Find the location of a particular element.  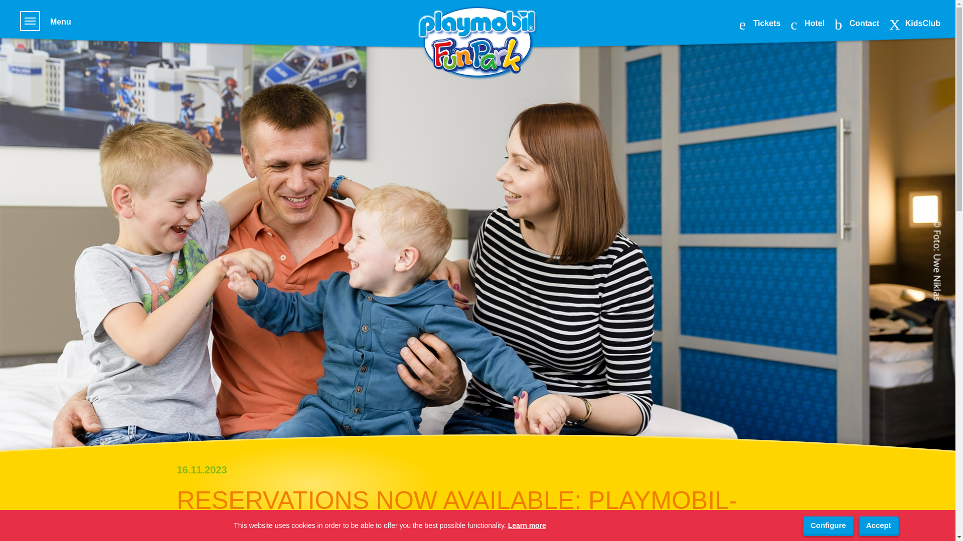

Hotel is located at coordinates (808, 23).